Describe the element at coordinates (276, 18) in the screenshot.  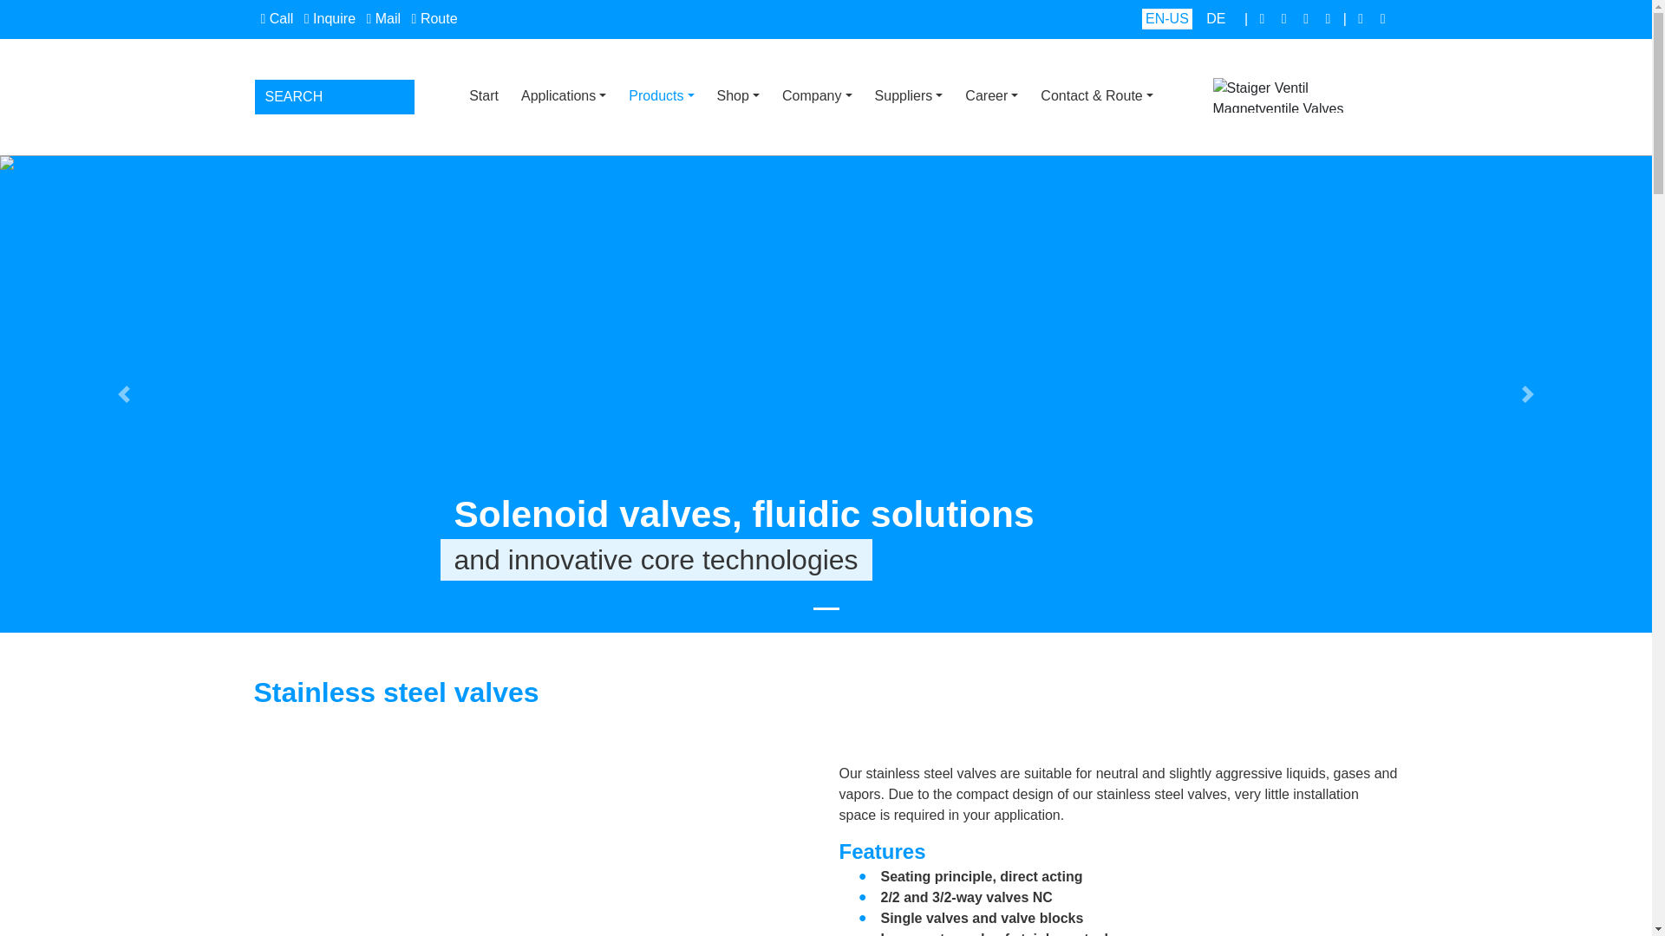
I see `Call` at that location.